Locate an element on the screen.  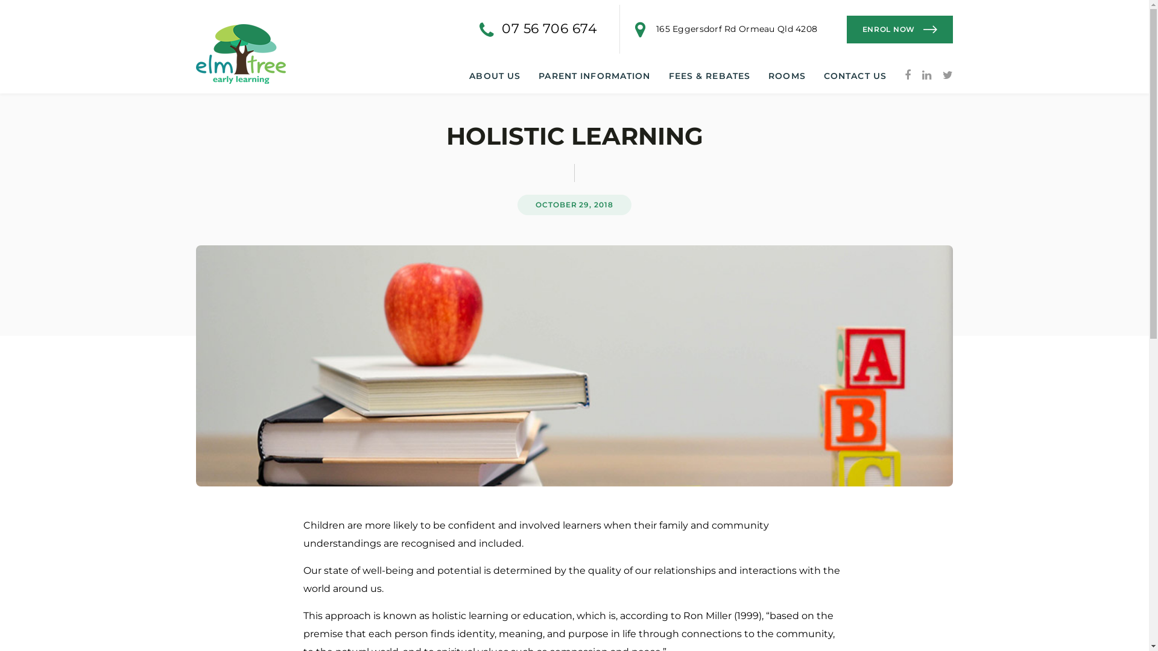
07 56 706 674 is located at coordinates (549, 29).